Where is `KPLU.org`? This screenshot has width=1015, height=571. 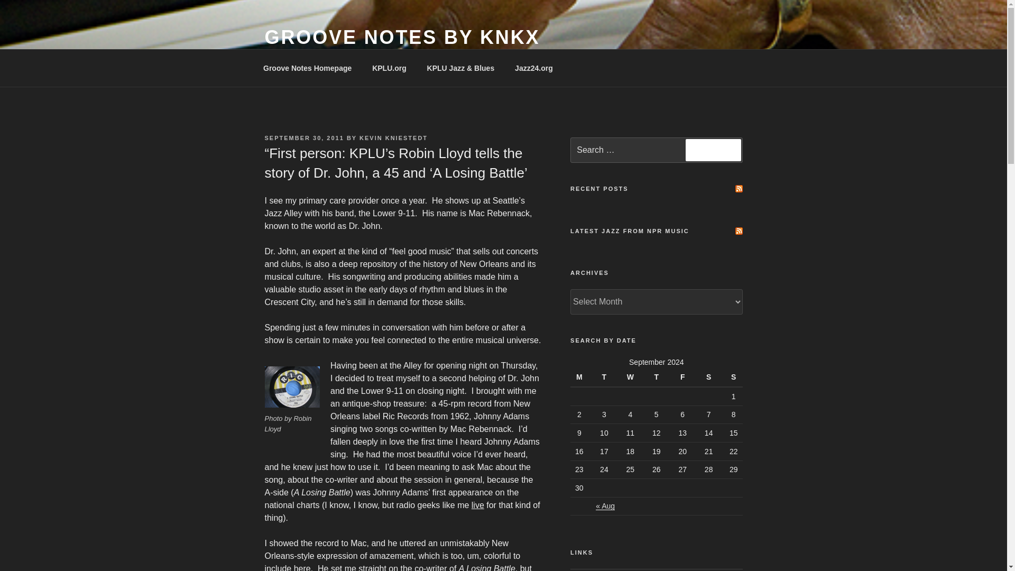 KPLU.org is located at coordinates (390, 68).